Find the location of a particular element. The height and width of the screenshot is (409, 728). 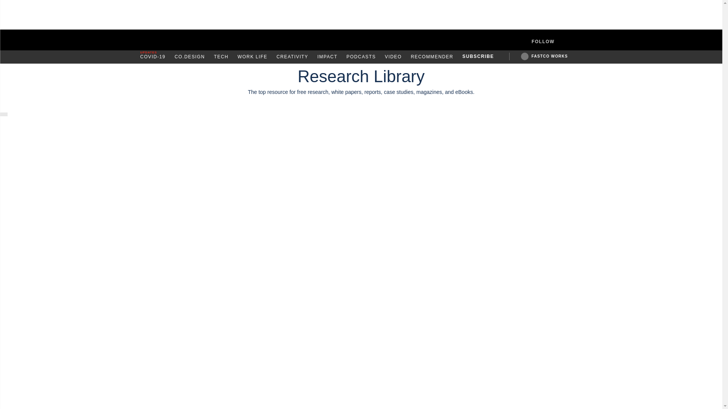

VIDEO is located at coordinates (393, 57).